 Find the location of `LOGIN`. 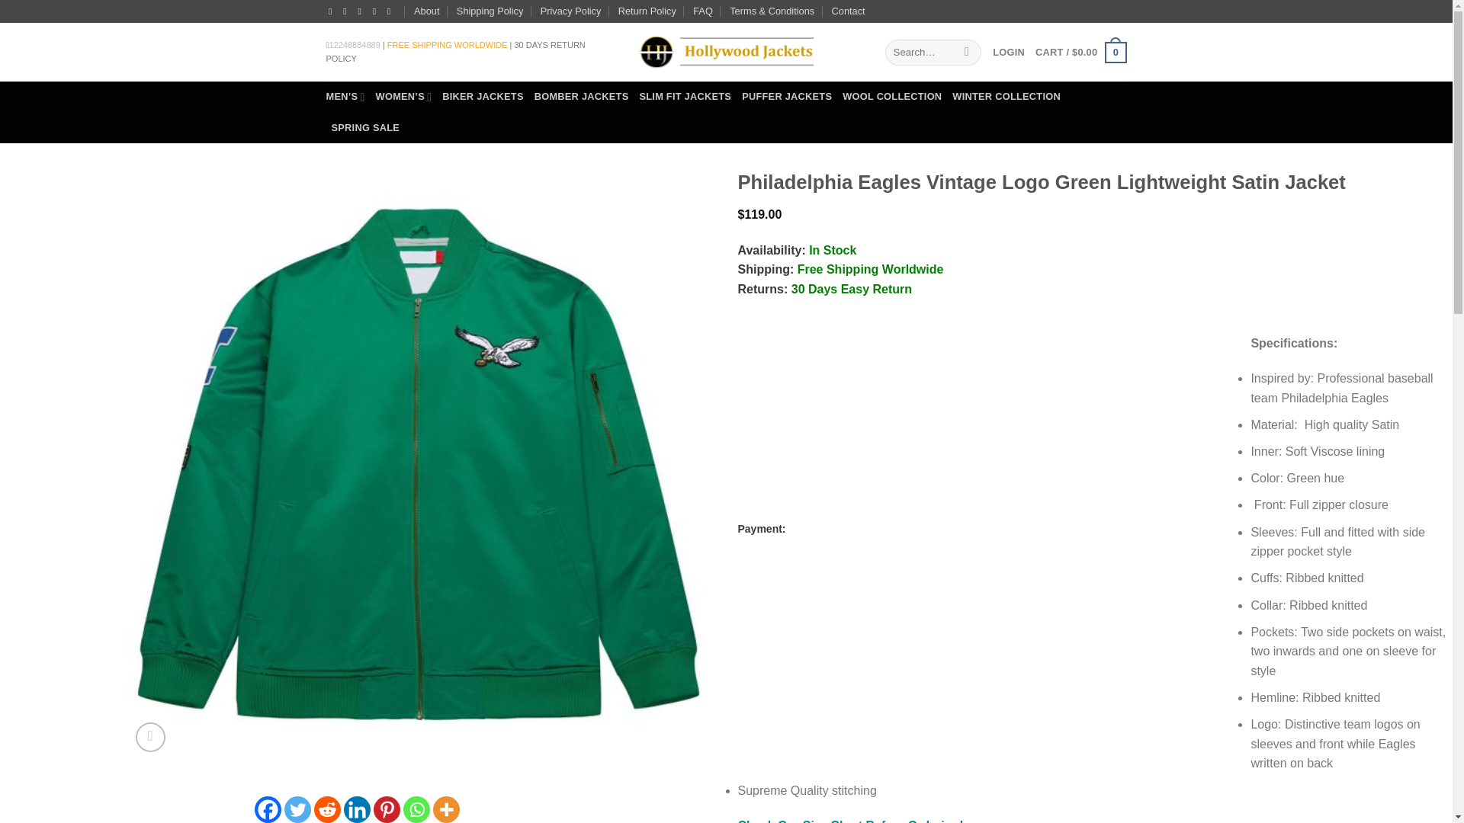

LOGIN is located at coordinates (1008, 52).